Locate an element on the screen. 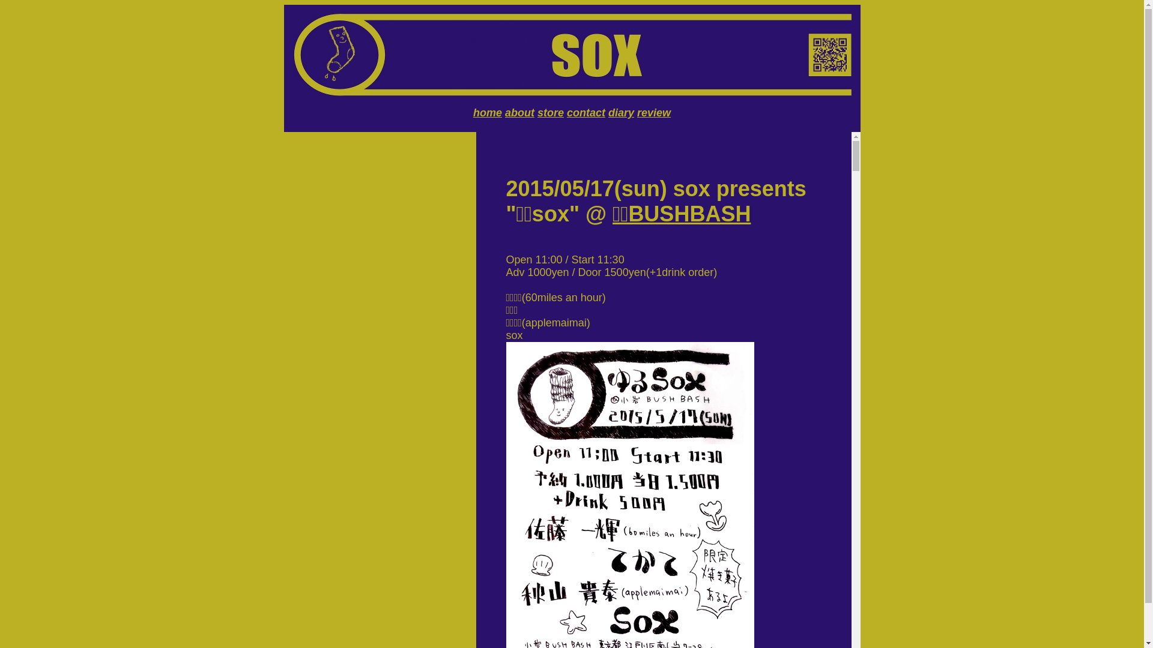  home is located at coordinates (488, 113).